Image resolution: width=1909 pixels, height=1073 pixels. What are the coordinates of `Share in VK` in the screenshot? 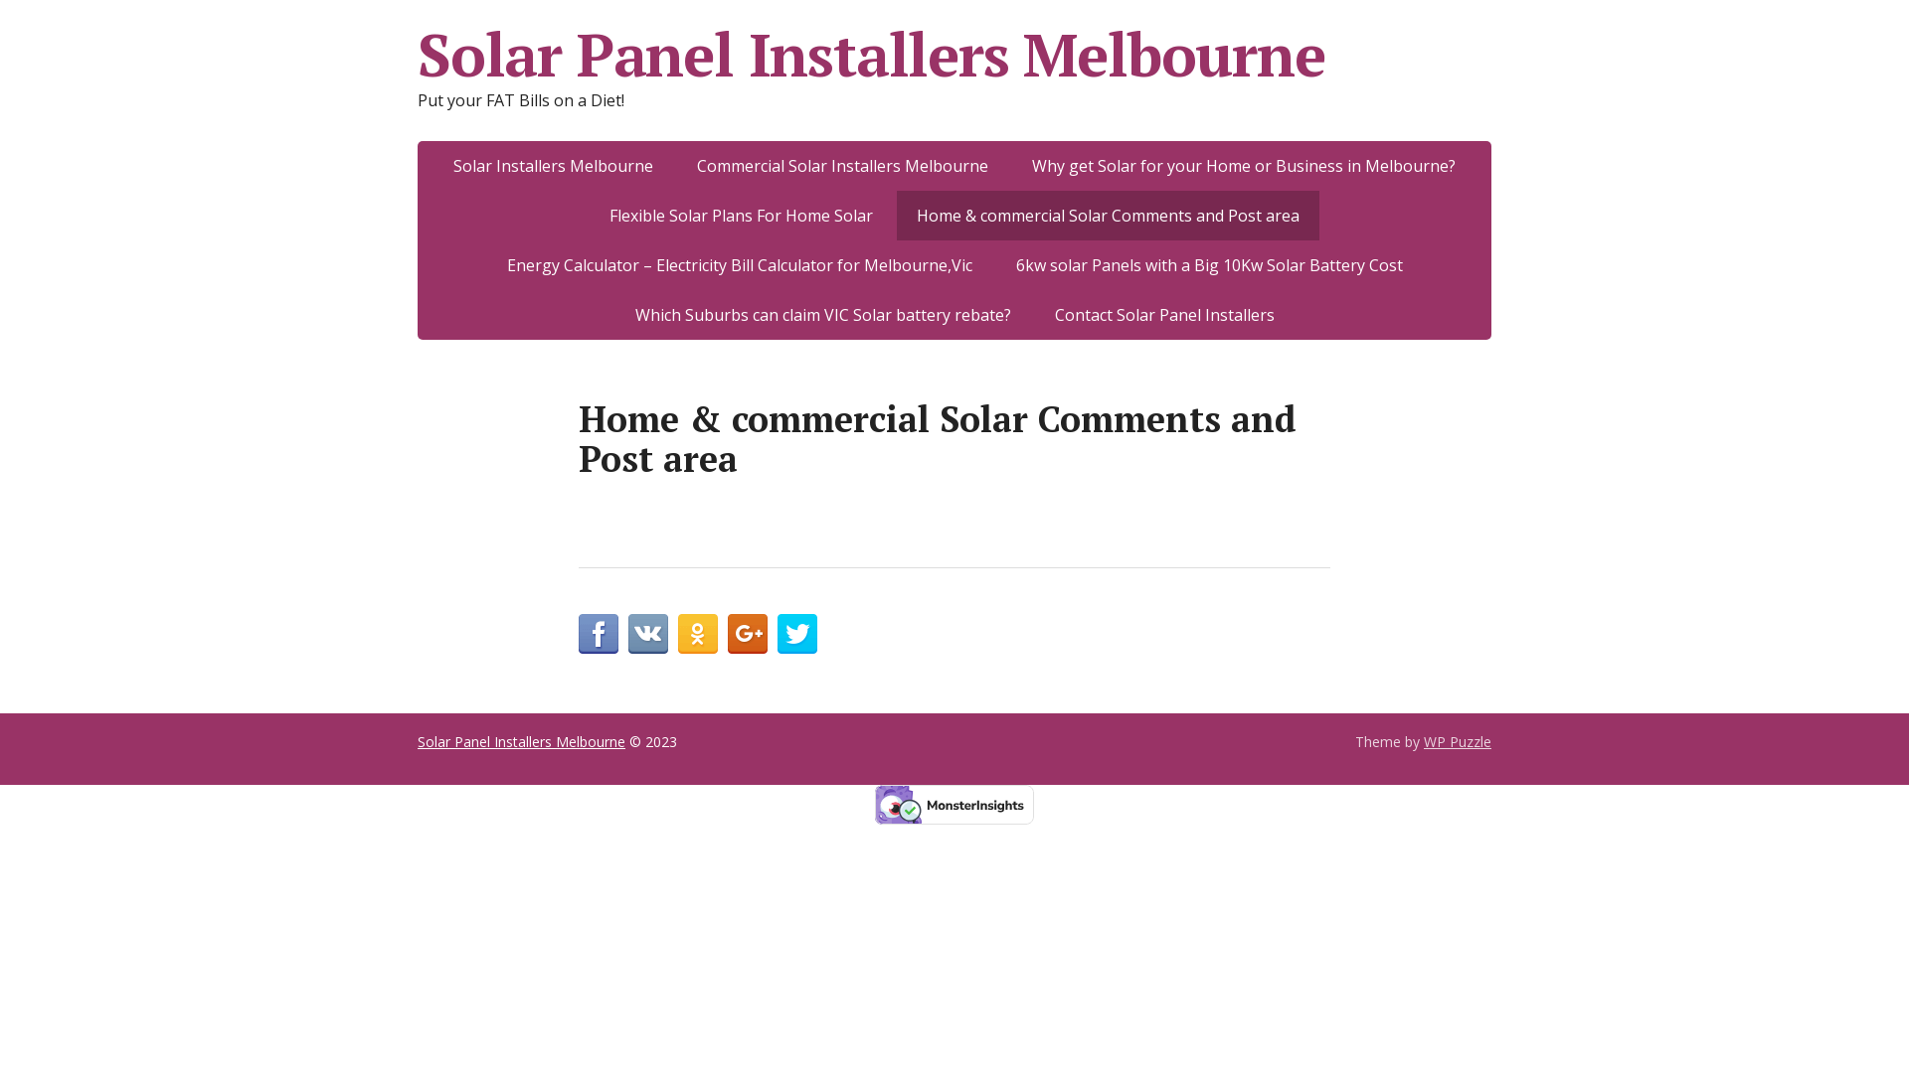 It's located at (648, 634).